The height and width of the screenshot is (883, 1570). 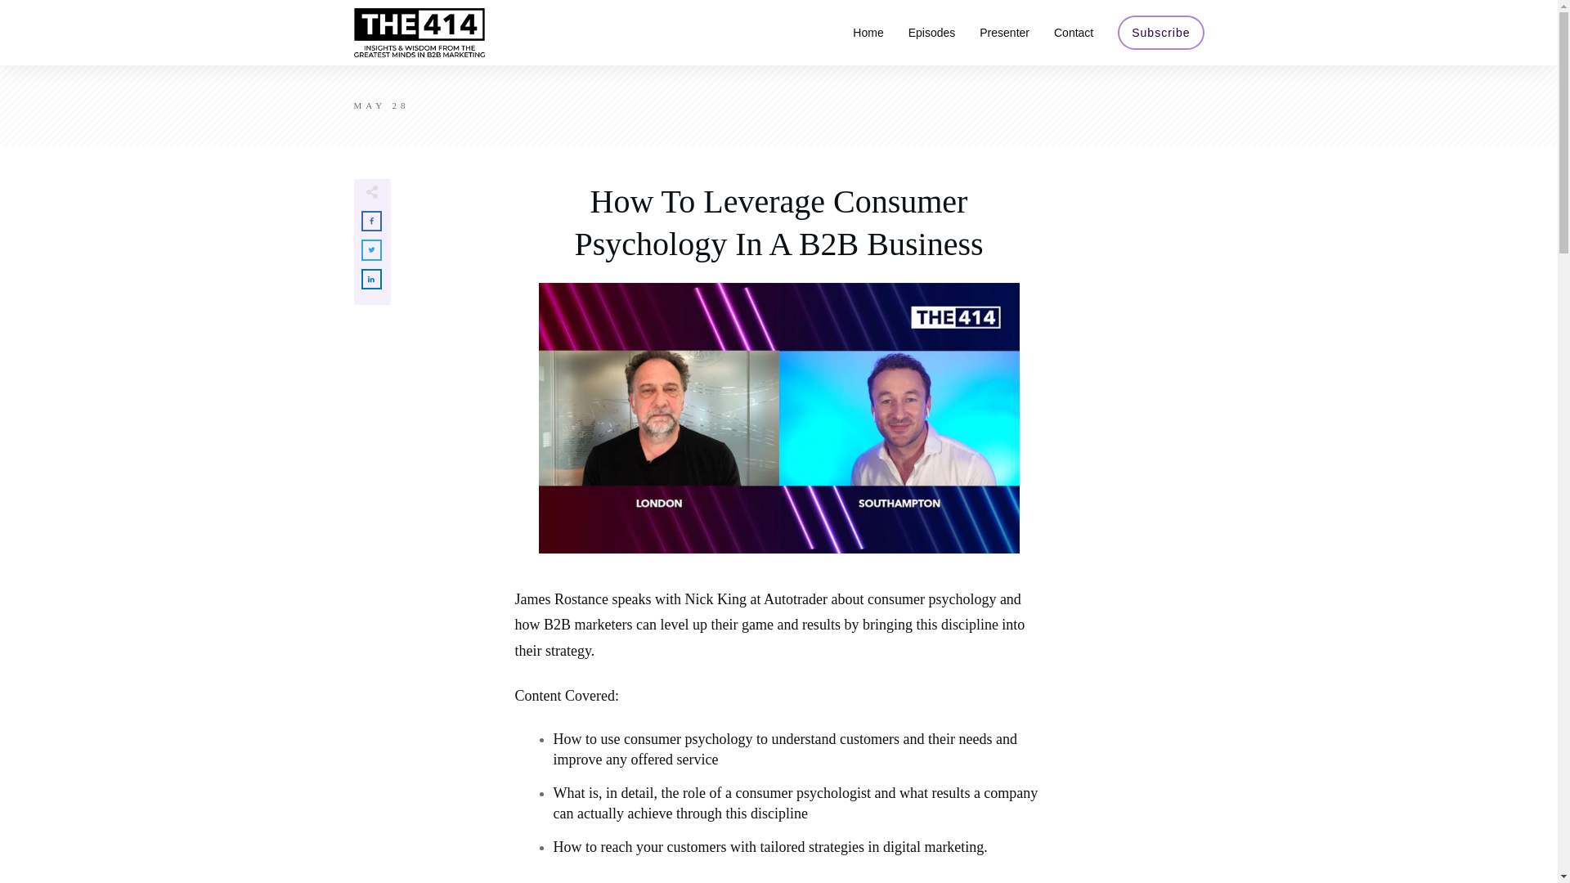 What do you see at coordinates (932, 33) in the screenshot?
I see `Episodes` at bounding box center [932, 33].